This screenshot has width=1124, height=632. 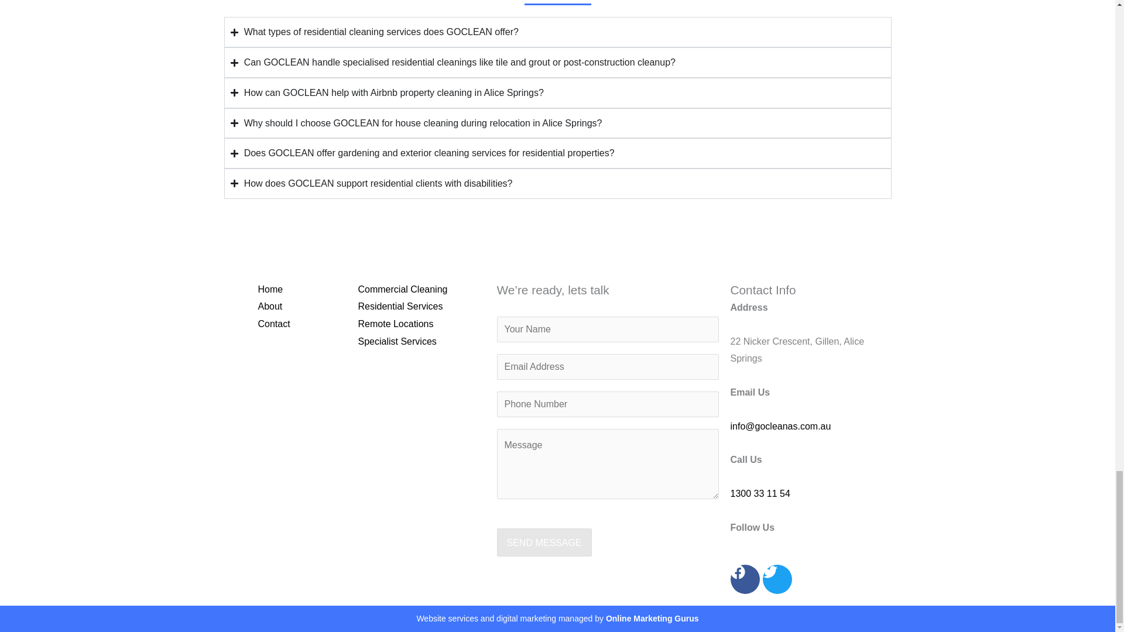 What do you see at coordinates (396, 324) in the screenshot?
I see `Remote Locations` at bounding box center [396, 324].